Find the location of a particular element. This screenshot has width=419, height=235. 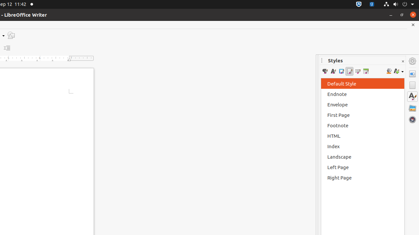

Fill Format Mode is located at coordinates (389, 71).